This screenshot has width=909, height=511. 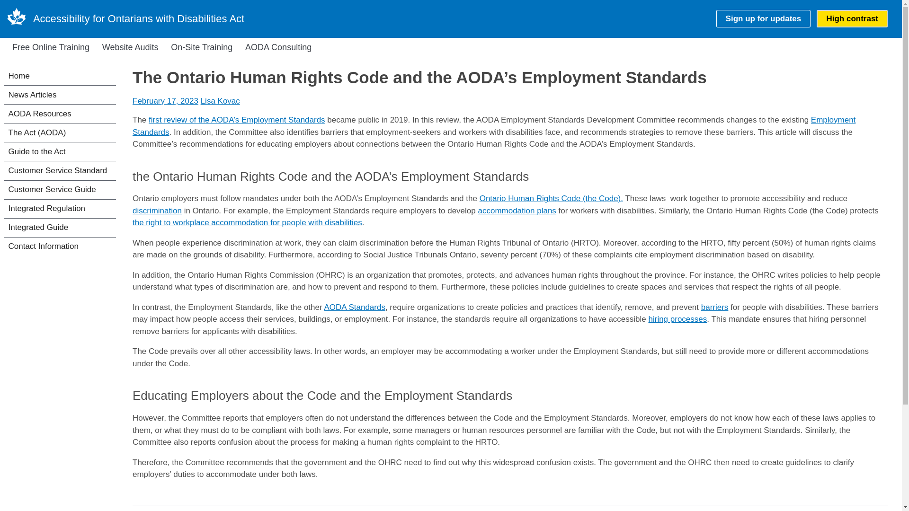 I want to click on accommodation plans, so click(x=517, y=211).